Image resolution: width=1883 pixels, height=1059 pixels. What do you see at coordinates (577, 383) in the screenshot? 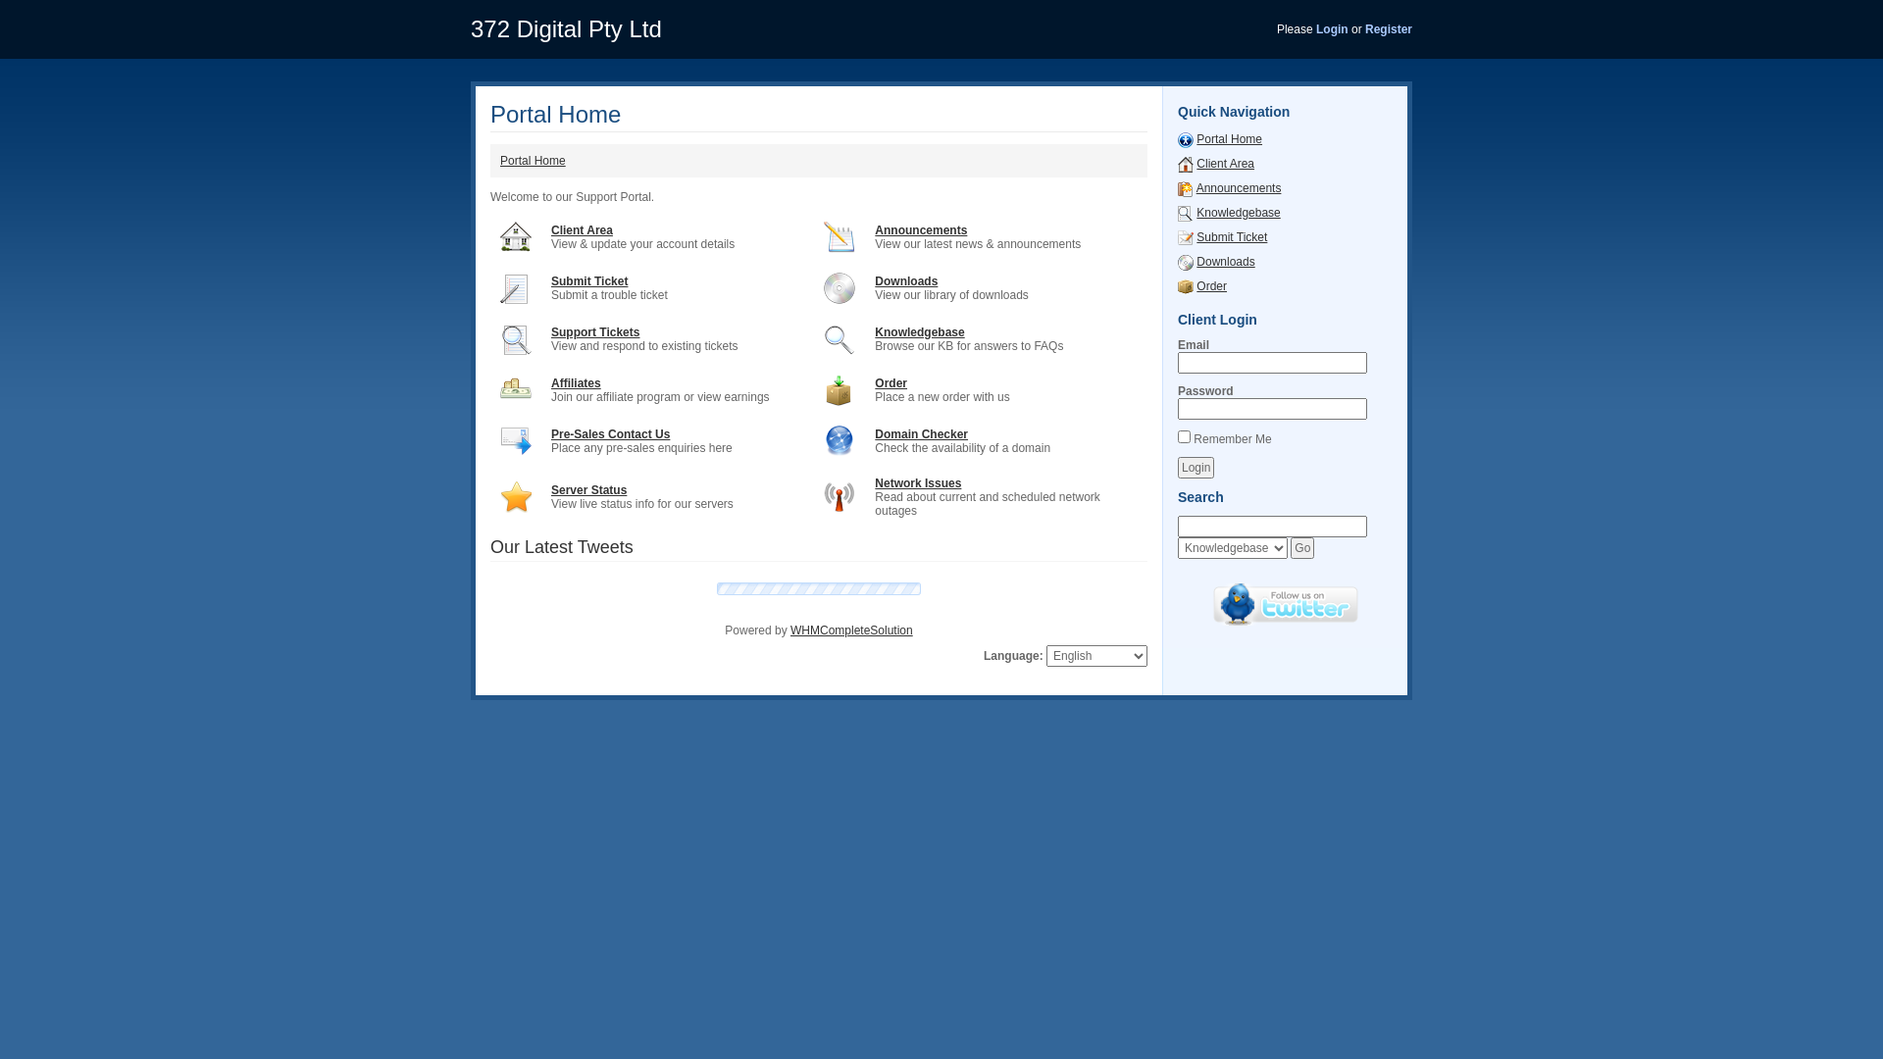
I see `Affiliates` at bounding box center [577, 383].